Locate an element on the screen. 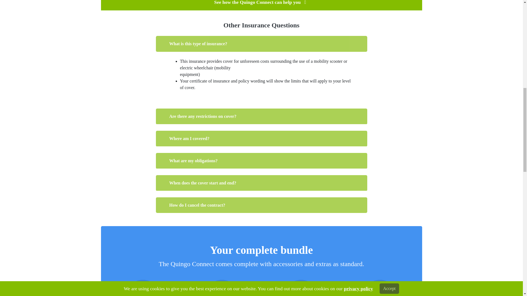 This screenshot has height=296, width=527. When does the cover start and end? is located at coordinates (262, 183).